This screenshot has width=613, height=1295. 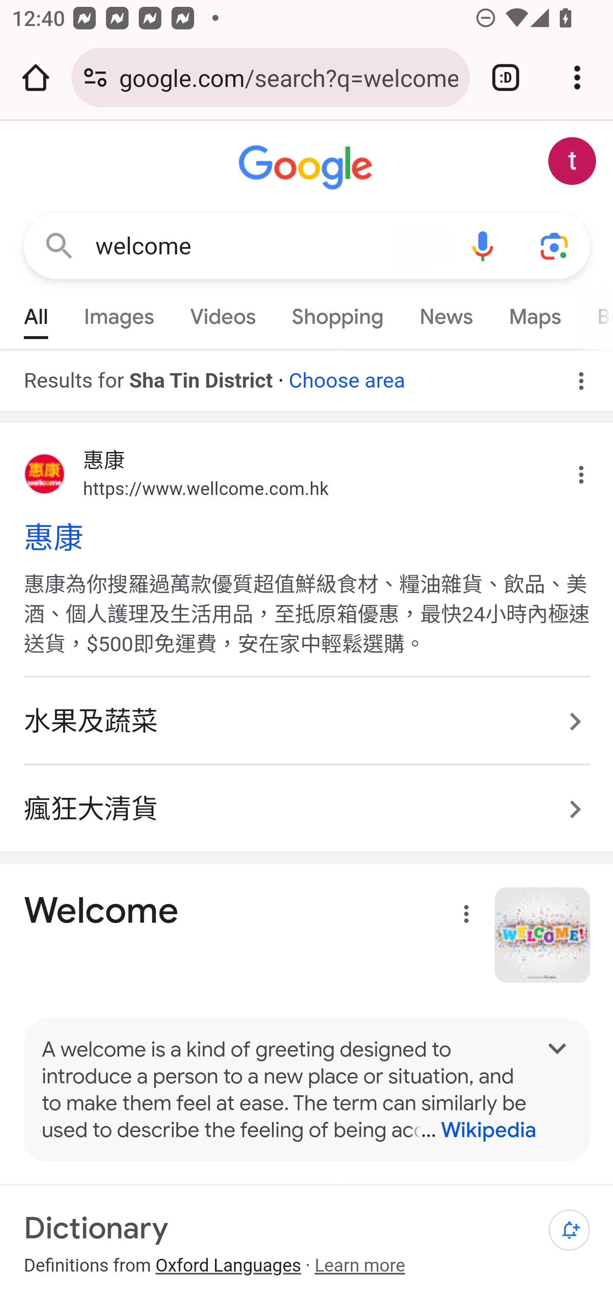 What do you see at coordinates (228, 1266) in the screenshot?
I see `Oxford Languages` at bounding box center [228, 1266].